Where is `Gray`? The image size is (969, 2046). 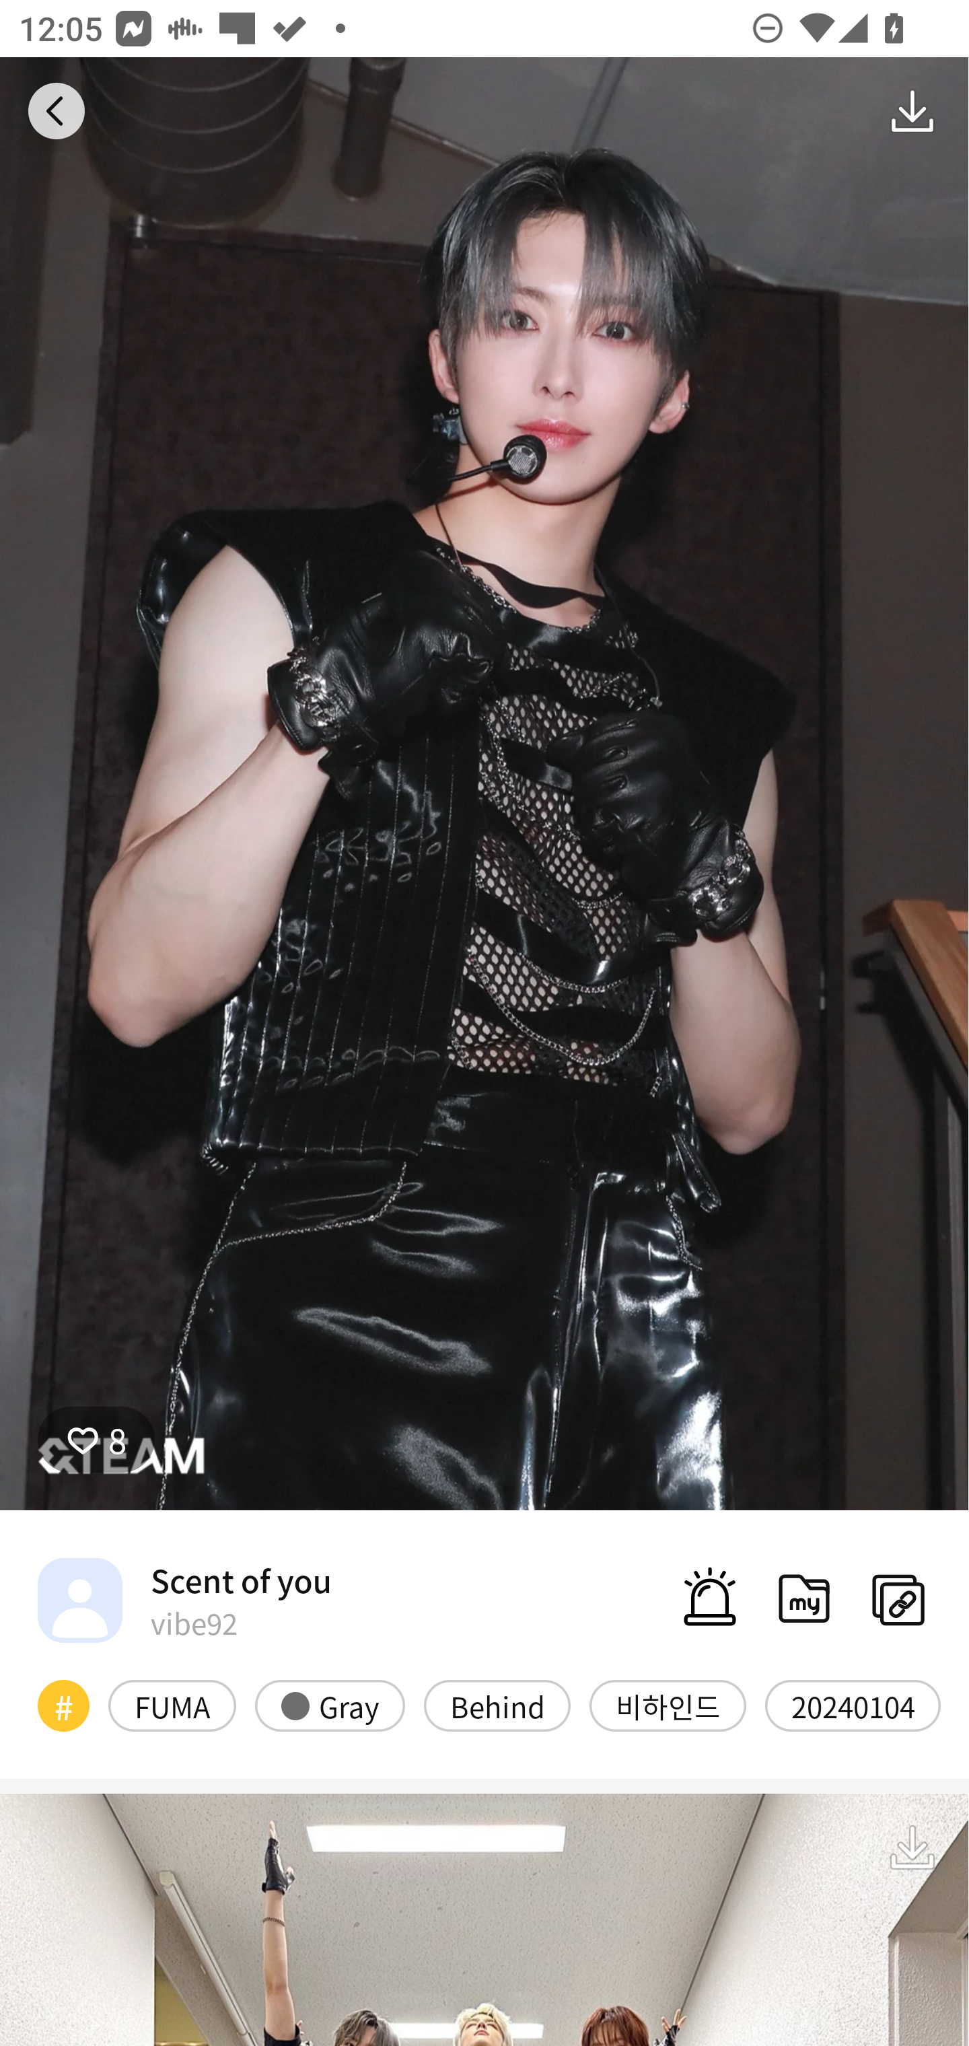 Gray is located at coordinates (330, 1705).